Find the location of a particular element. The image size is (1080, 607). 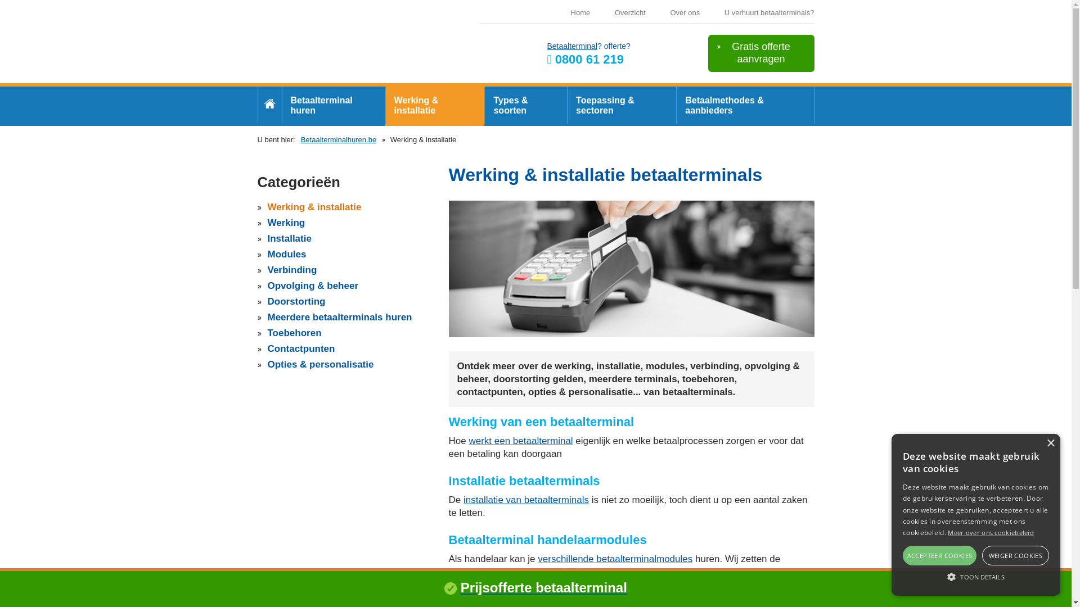

Types & soorten is located at coordinates (525, 106).